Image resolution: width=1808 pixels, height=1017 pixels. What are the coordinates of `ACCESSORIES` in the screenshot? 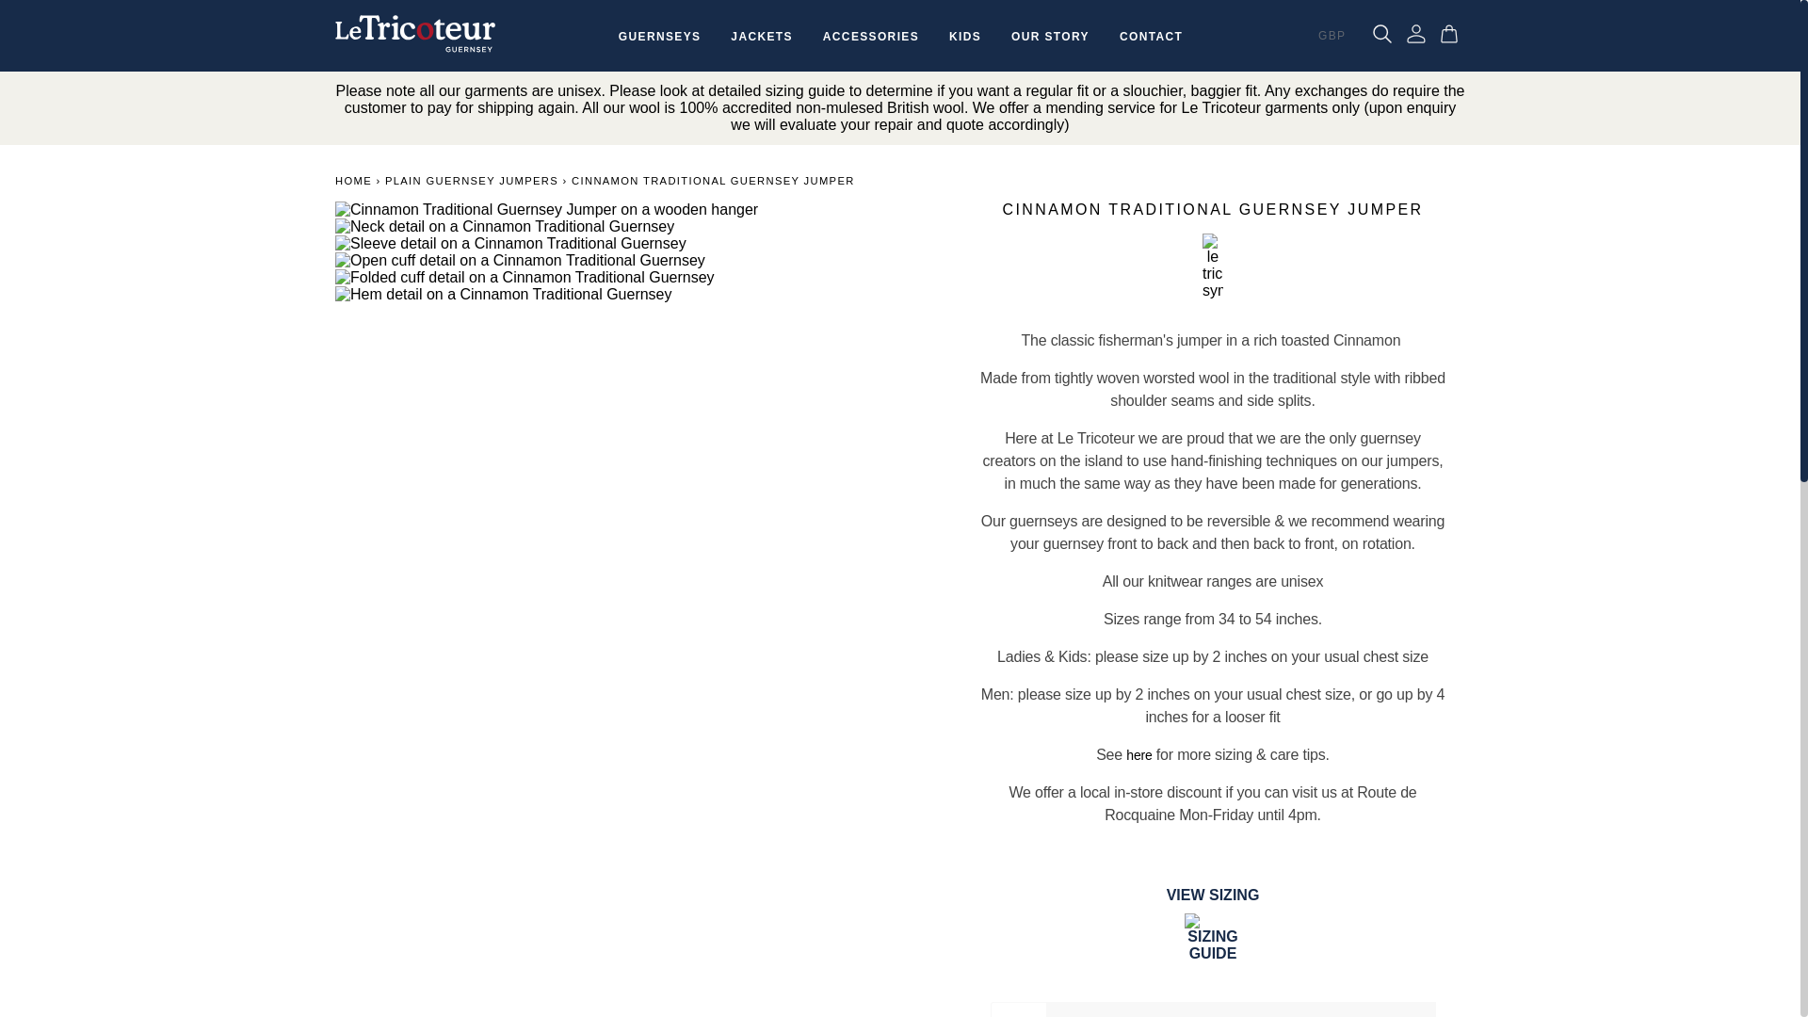 It's located at (870, 37).